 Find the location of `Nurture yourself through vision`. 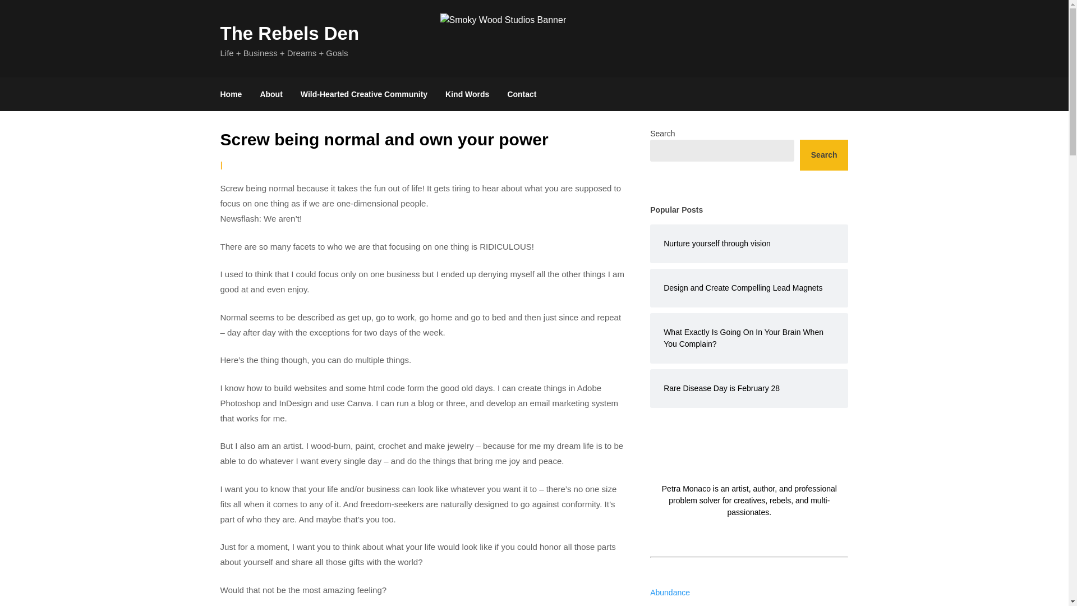

Nurture yourself through vision is located at coordinates (749, 244).